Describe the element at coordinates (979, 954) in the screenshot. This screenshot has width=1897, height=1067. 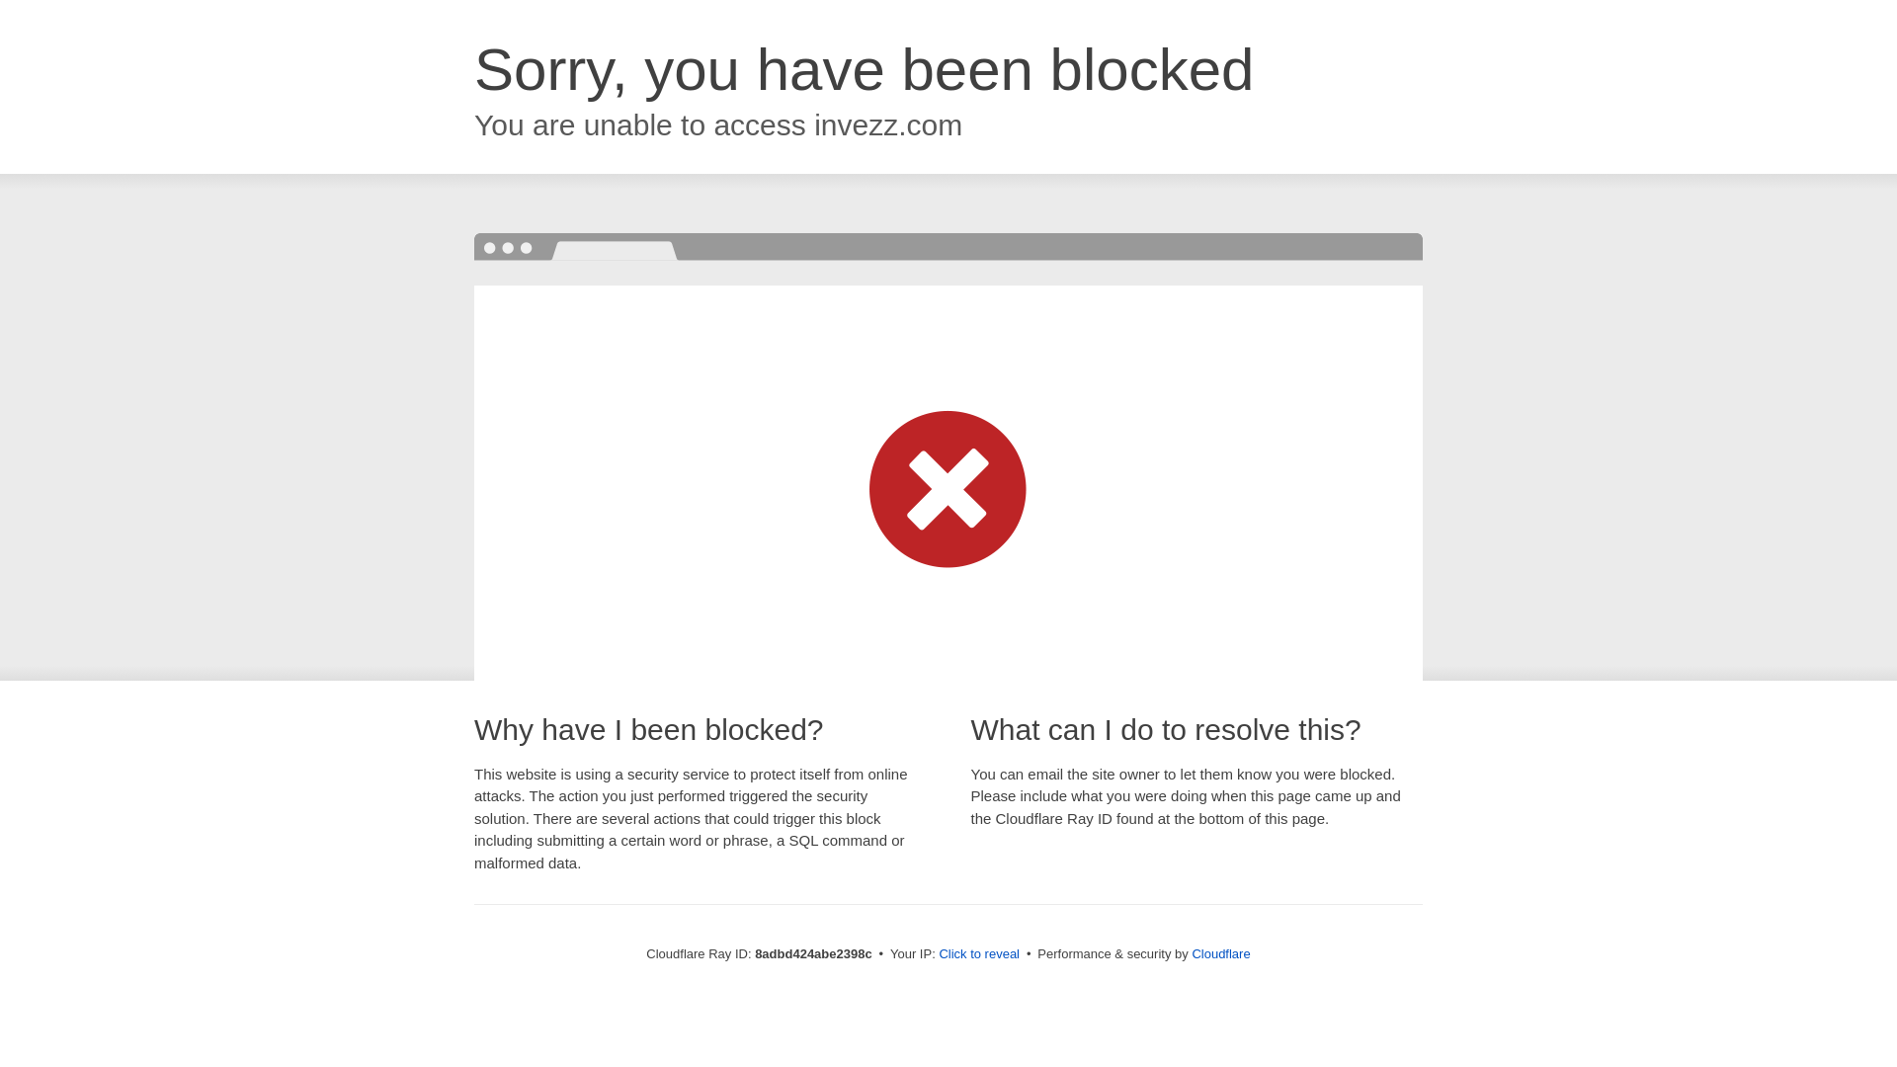
I see `Click to reveal` at that location.